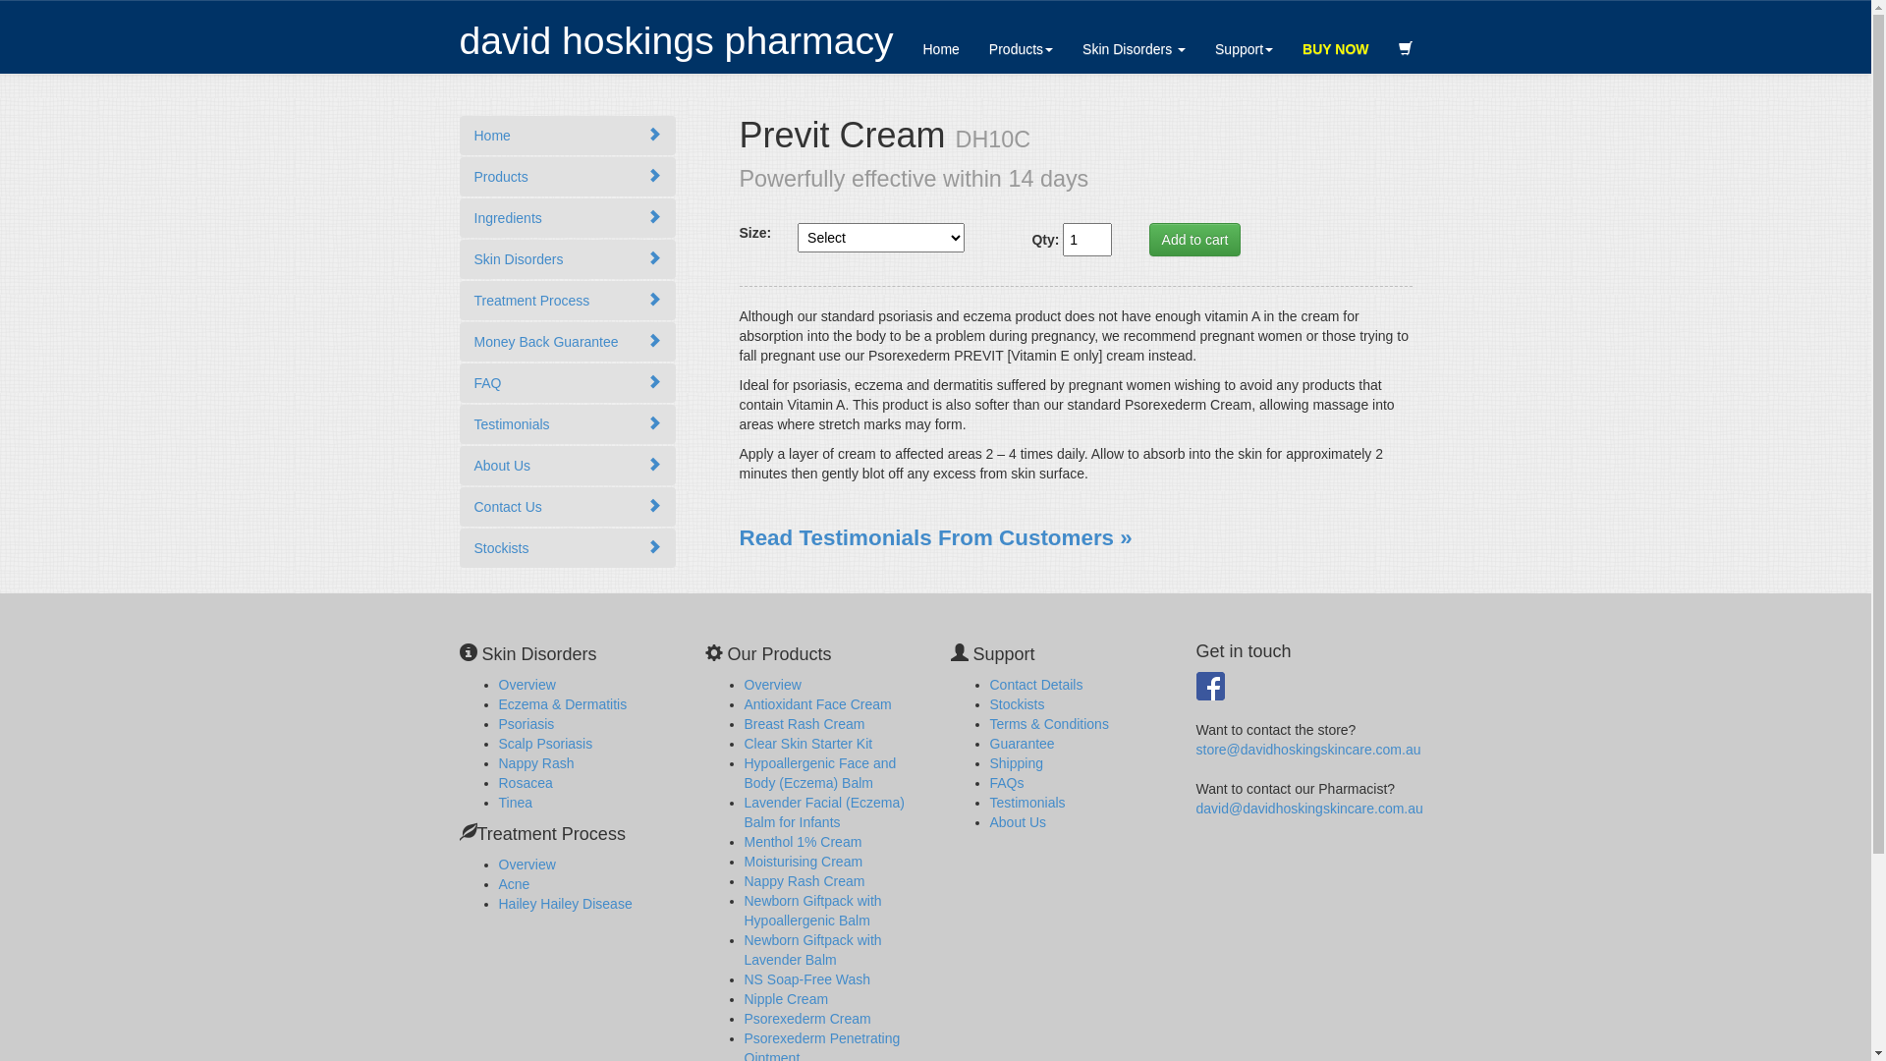 The width and height of the screenshot is (1886, 1061). What do you see at coordinates (1027, 803) in the screenshot?
I see `Testimonials` at bounding box center [1027, 803].